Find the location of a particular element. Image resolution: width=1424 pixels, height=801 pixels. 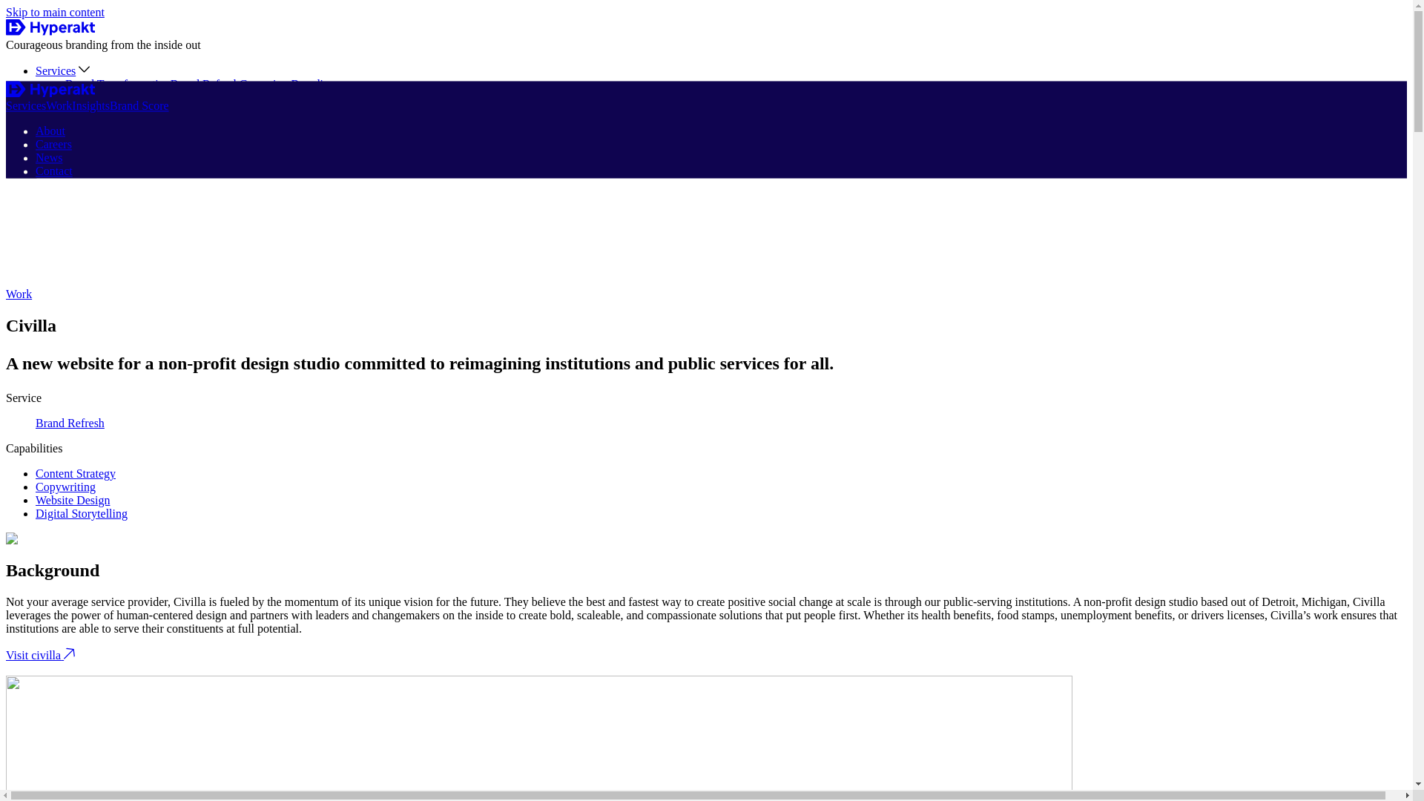

Brand Transformation is located at coordinates (118, 84).